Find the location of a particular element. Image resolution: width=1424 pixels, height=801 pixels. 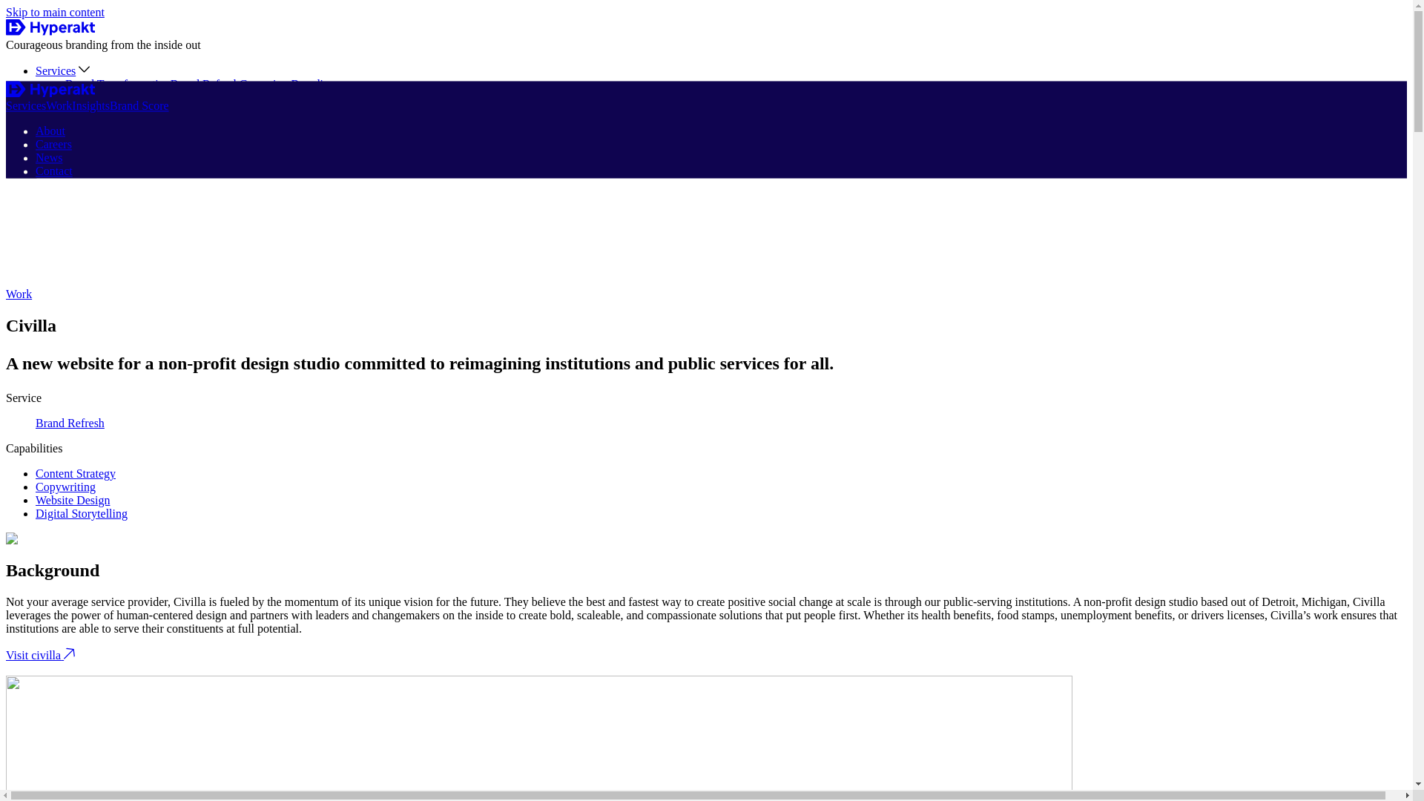

Brand Transformation is located at coordinates (118, 84).